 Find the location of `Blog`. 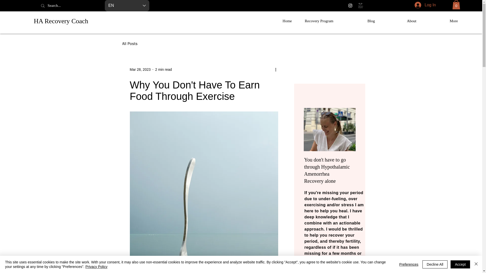

Blog is located at coordinates (358, 21).